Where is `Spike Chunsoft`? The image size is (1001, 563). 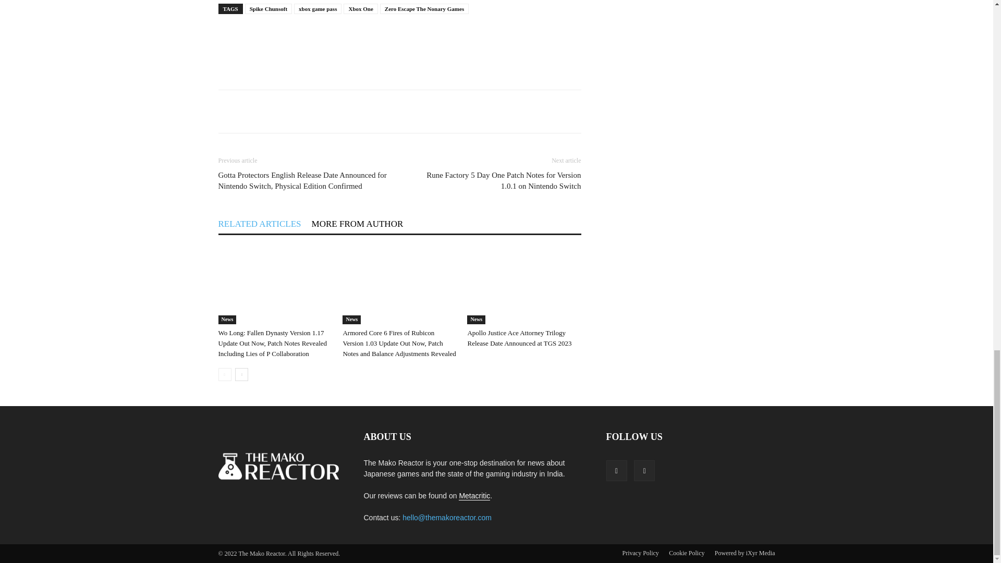 Spike Chunsoft is located at coordinates (268, 8).